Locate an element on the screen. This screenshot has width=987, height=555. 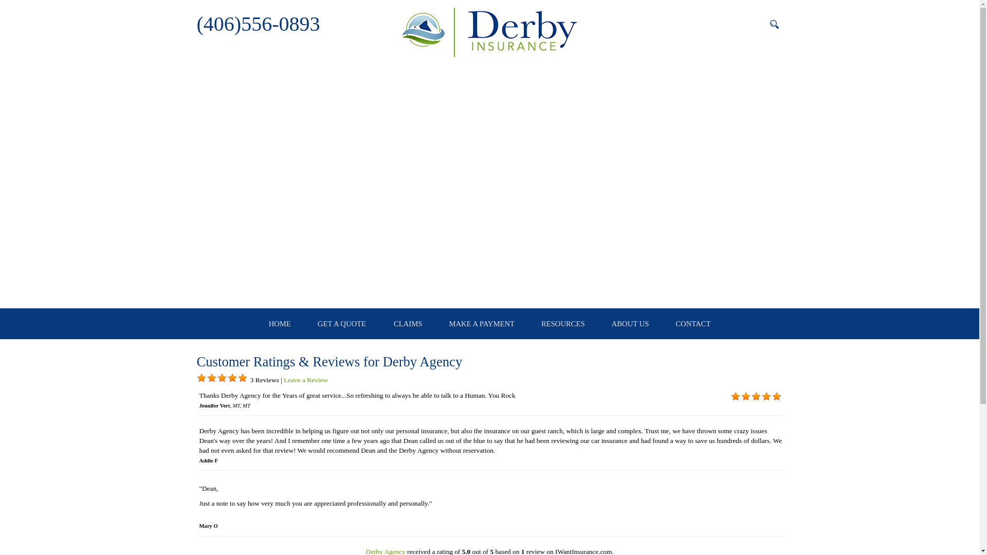
5.0 is located at coordinates (211, 378).